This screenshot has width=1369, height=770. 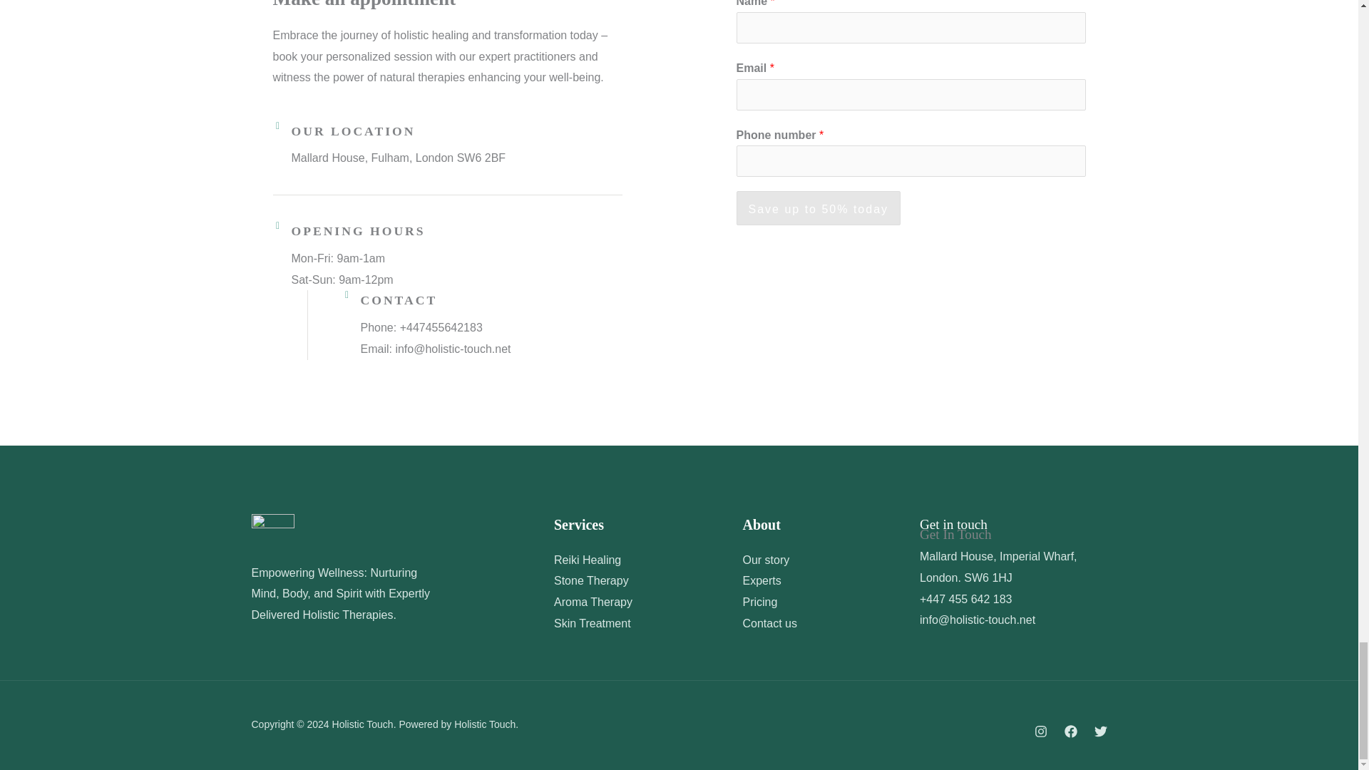 I want to click on Experts, so click(x=762, y=580).